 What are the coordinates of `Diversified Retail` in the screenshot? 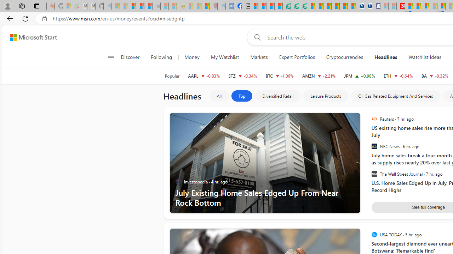 It's located at (277, 96).